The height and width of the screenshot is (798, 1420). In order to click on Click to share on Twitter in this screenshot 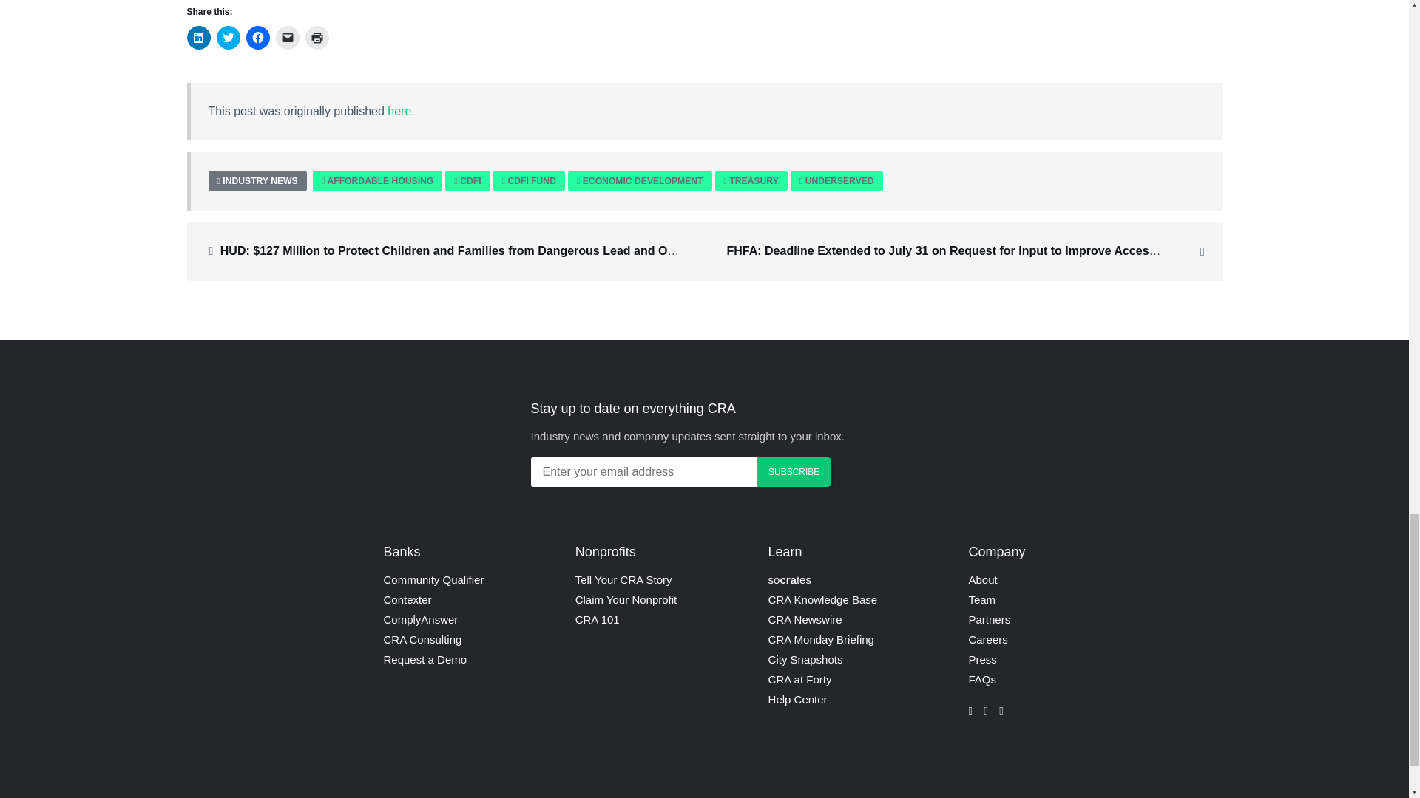, I will do `click(228, 37)`.